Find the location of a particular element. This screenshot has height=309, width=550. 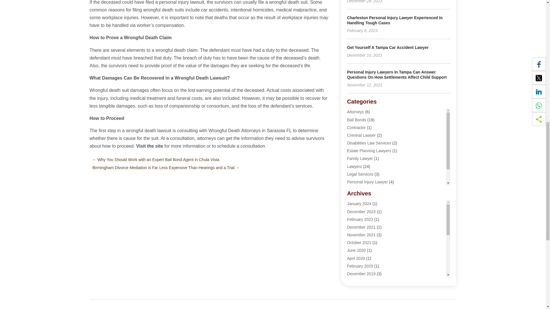

Legal Services is located at coordinates (360, 174).